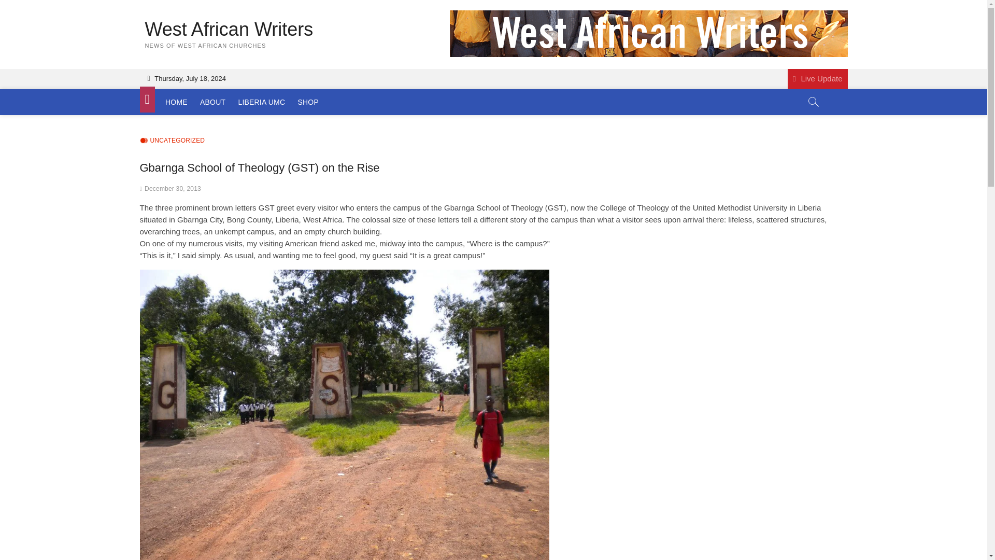 This screenshot has height=560, width=995. I want to click on LIBERIA UMC, so click(261, 102).